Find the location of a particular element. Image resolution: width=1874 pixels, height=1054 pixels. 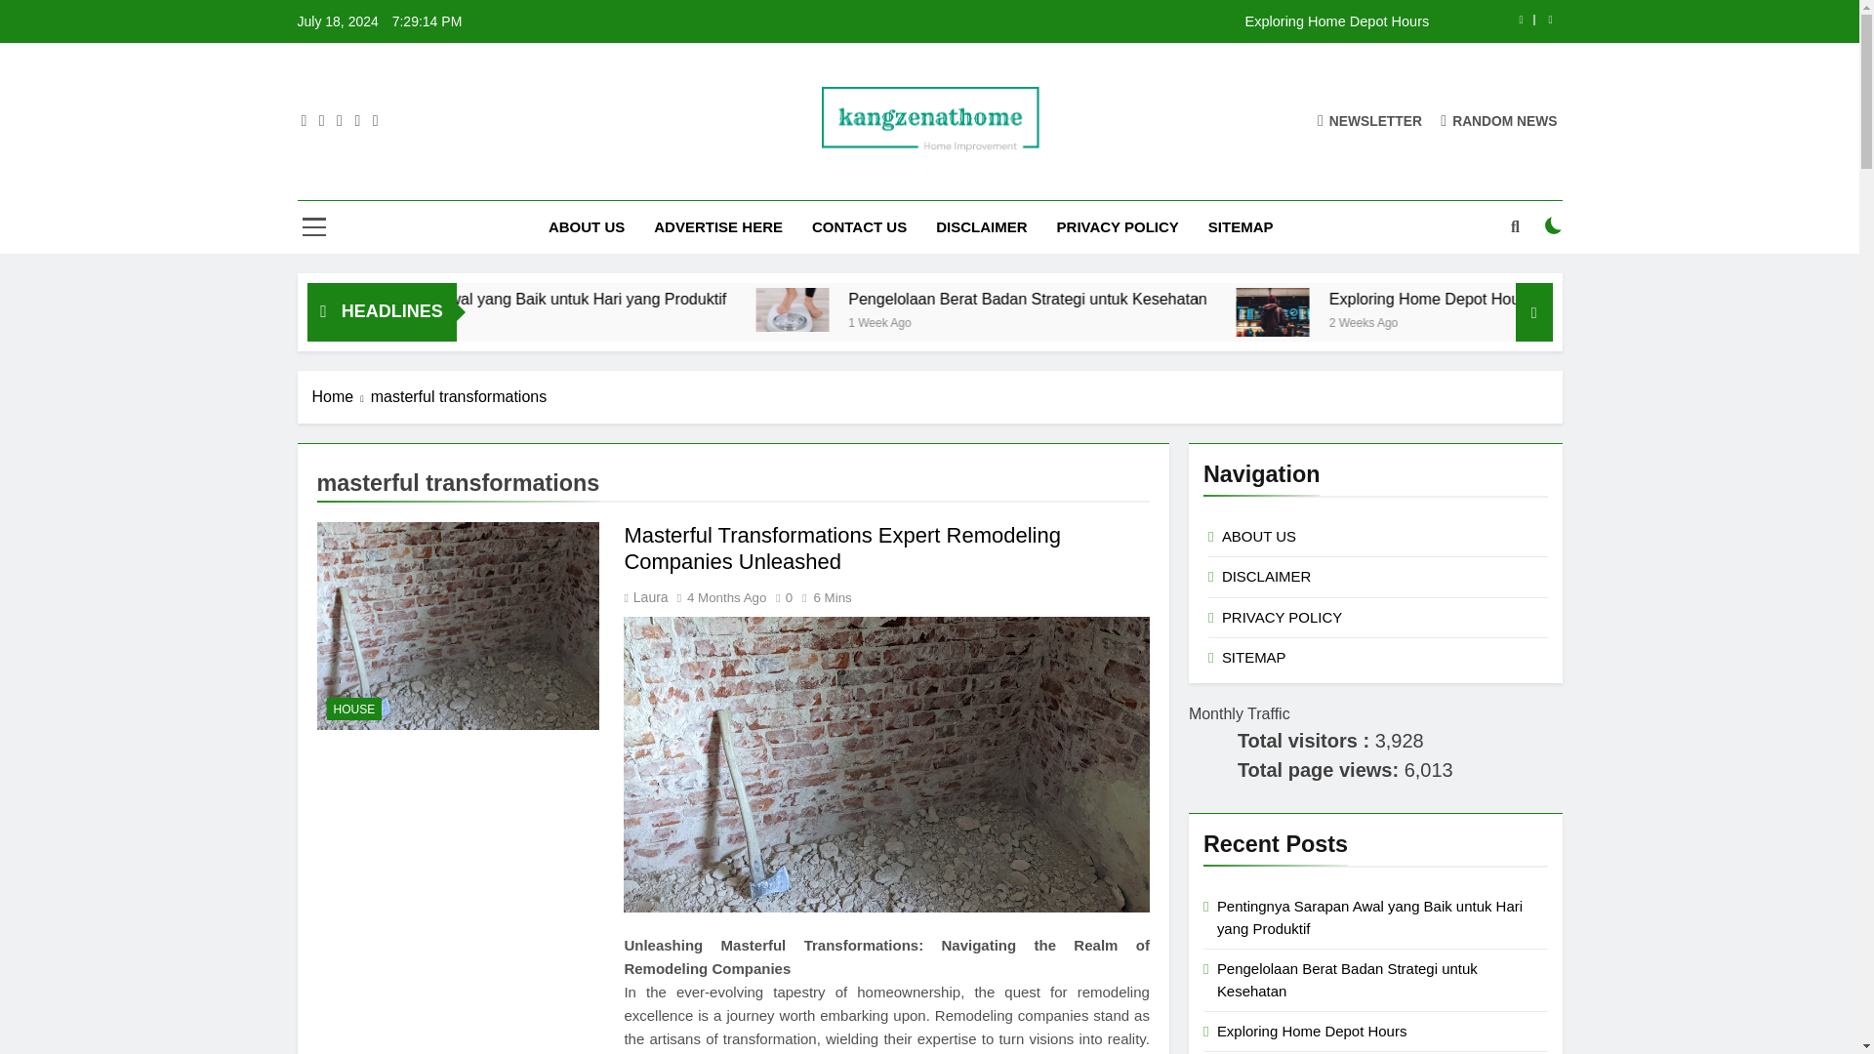

RANDOM NEWS is located at coordinates (1499, 119).